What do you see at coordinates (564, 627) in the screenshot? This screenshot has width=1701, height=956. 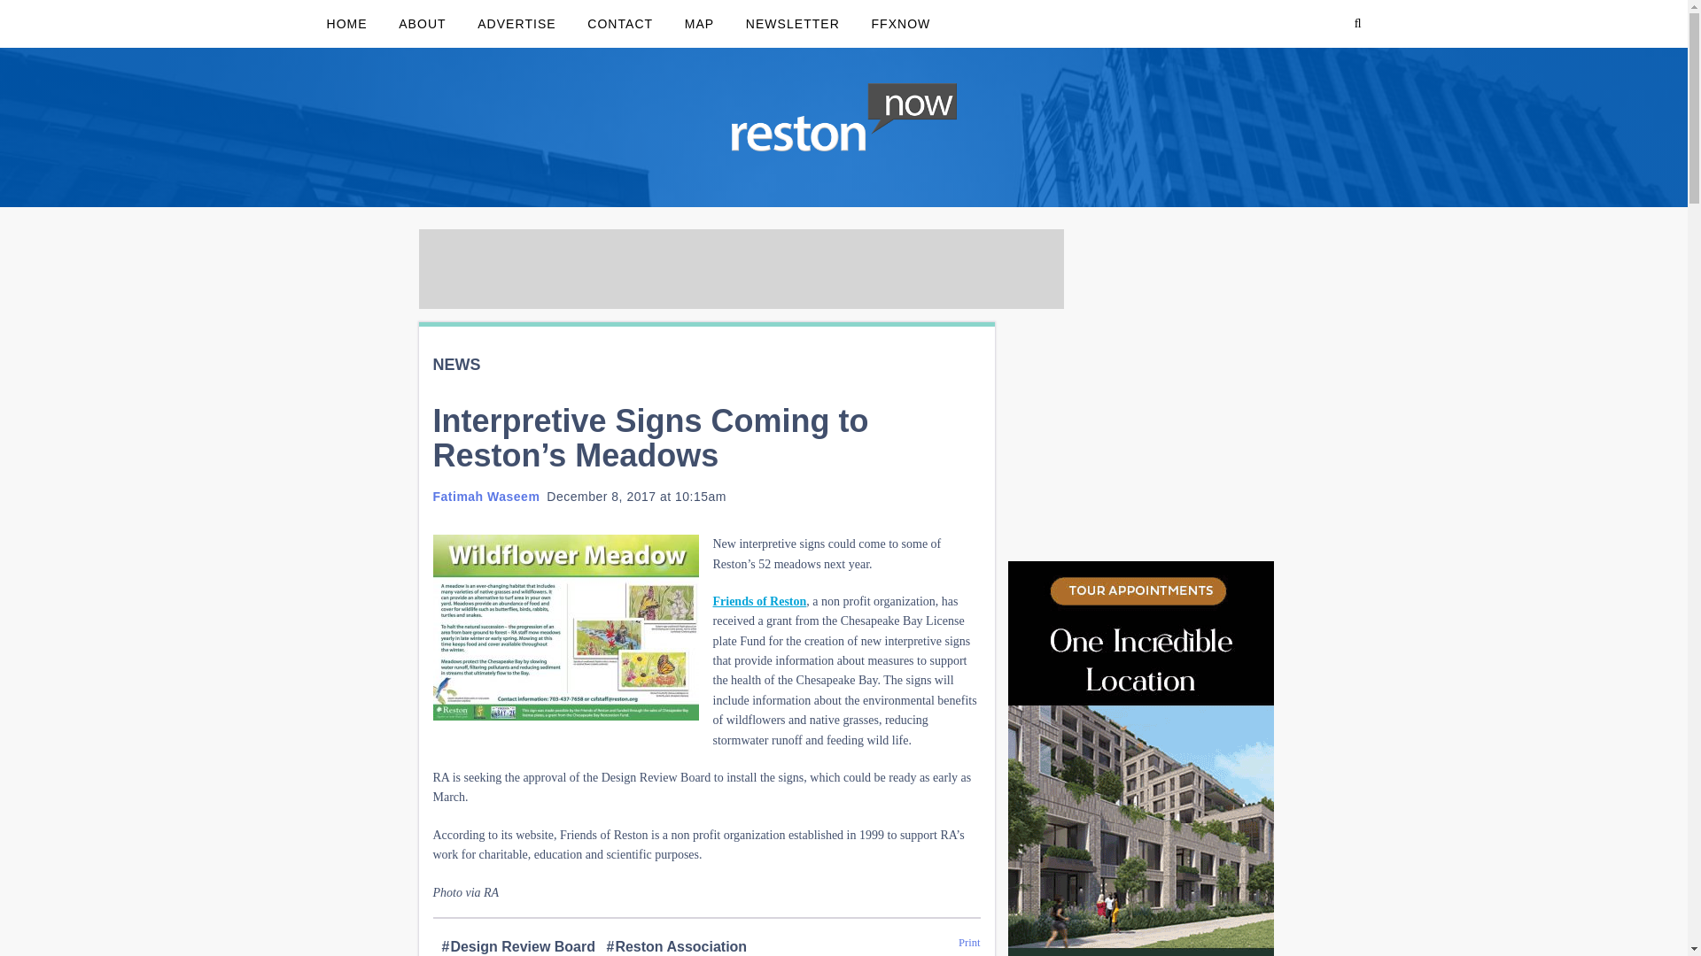 I see `Screen Shot 2017-12-08 at 8.32.22 AM` at bounding box center [564, 627].